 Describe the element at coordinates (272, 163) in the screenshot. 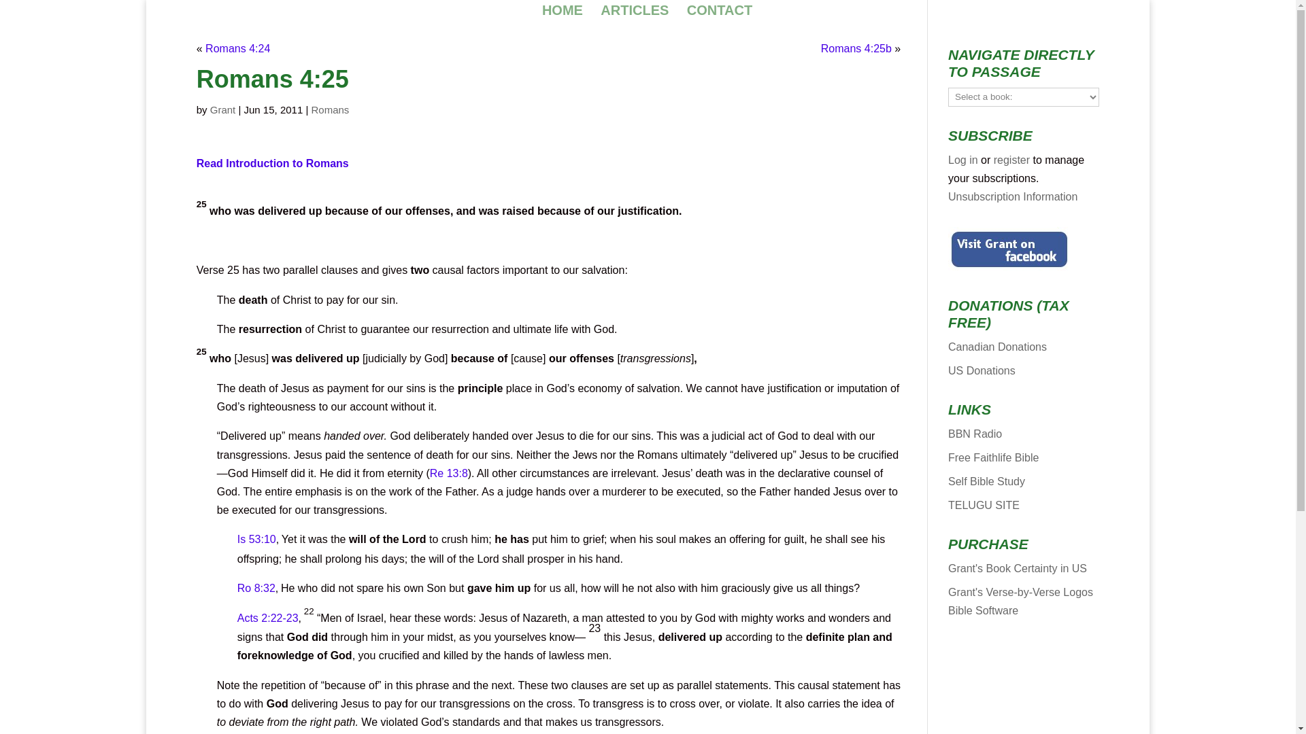

I see `Read Introduction to Romans` at that location.